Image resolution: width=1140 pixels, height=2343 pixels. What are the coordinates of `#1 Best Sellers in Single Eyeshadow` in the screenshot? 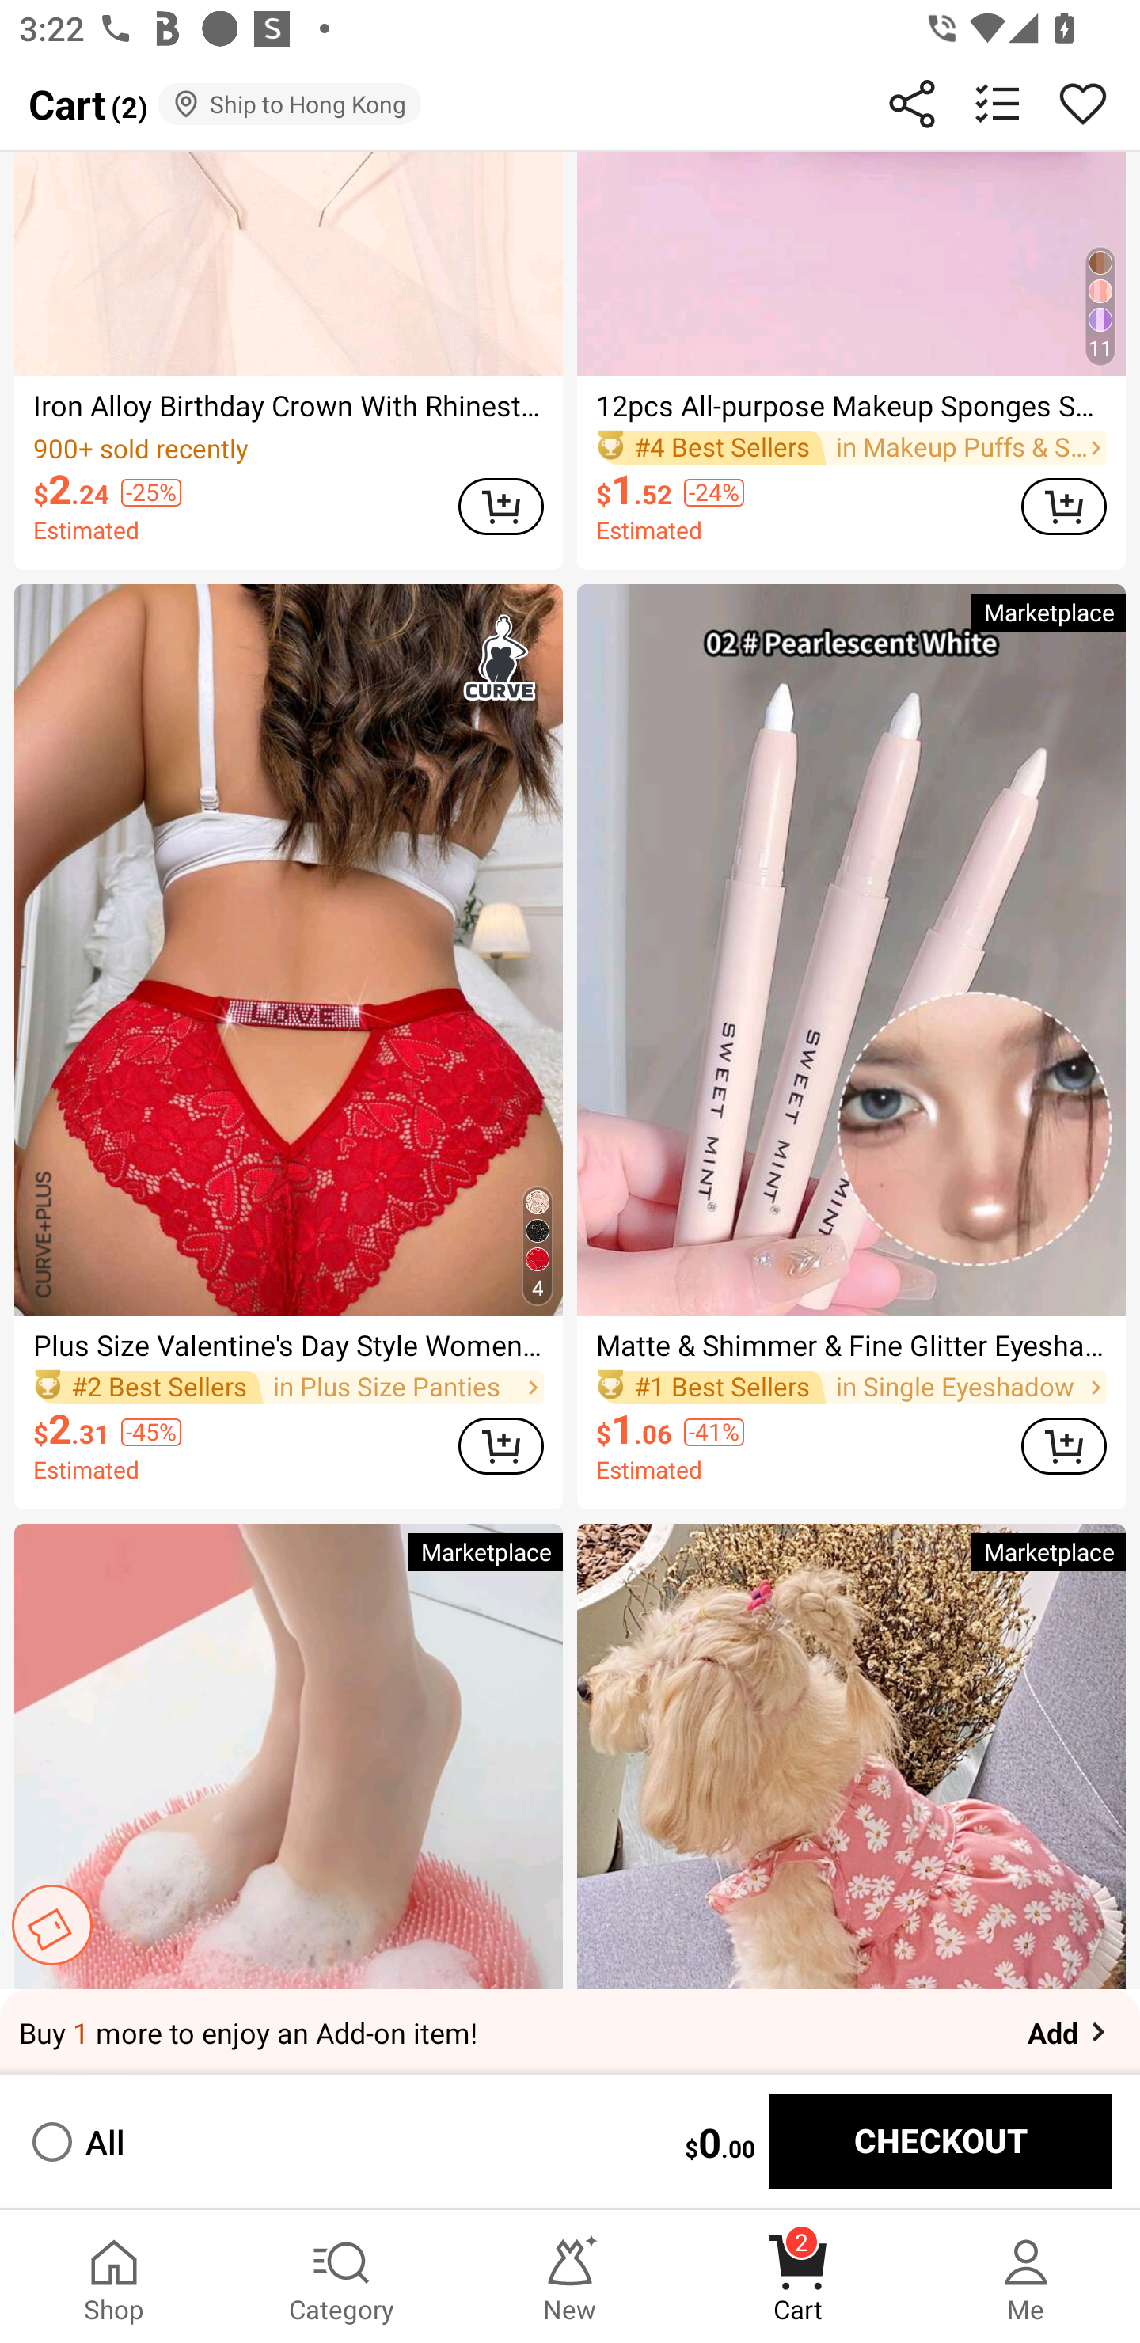 It's located at (852, 1387).